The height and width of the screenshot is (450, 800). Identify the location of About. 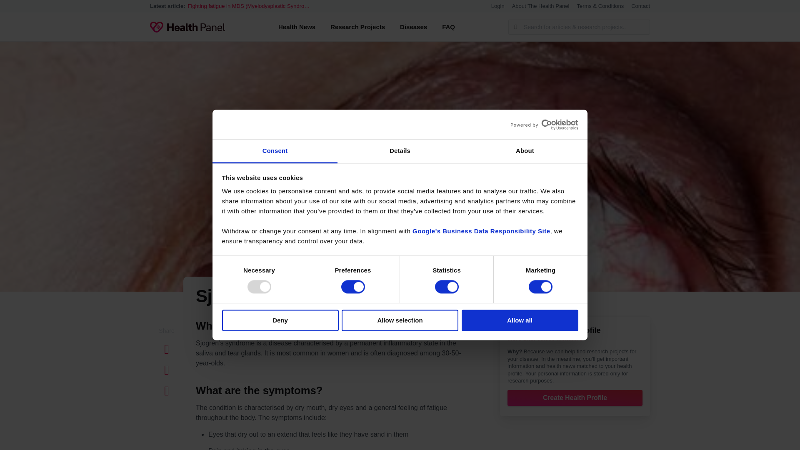
(525, 151).